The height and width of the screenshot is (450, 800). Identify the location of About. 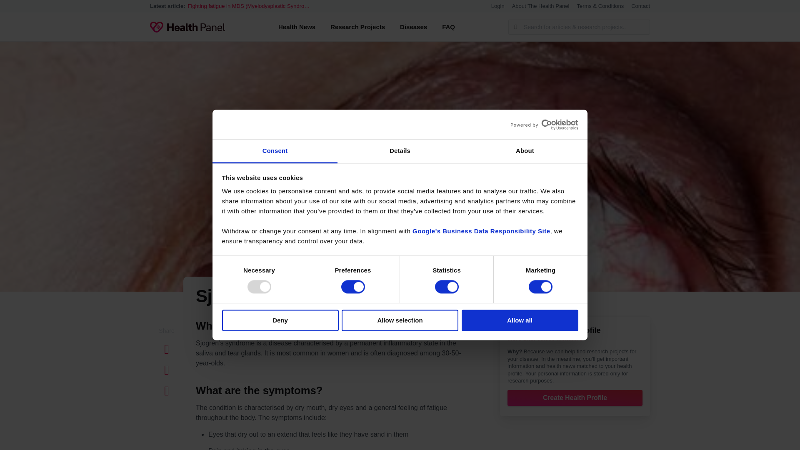
(525, 151).